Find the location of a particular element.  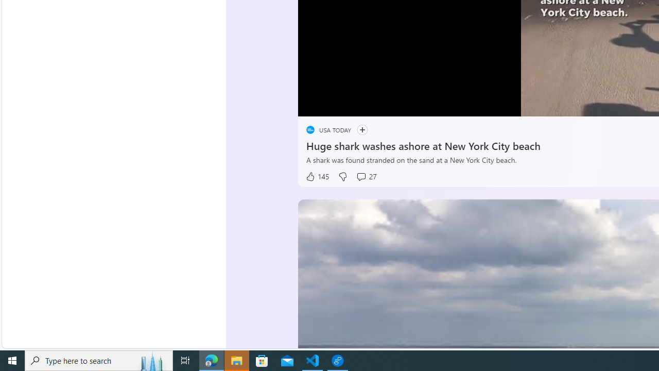

145 Like is located at coordinates (317, 177).